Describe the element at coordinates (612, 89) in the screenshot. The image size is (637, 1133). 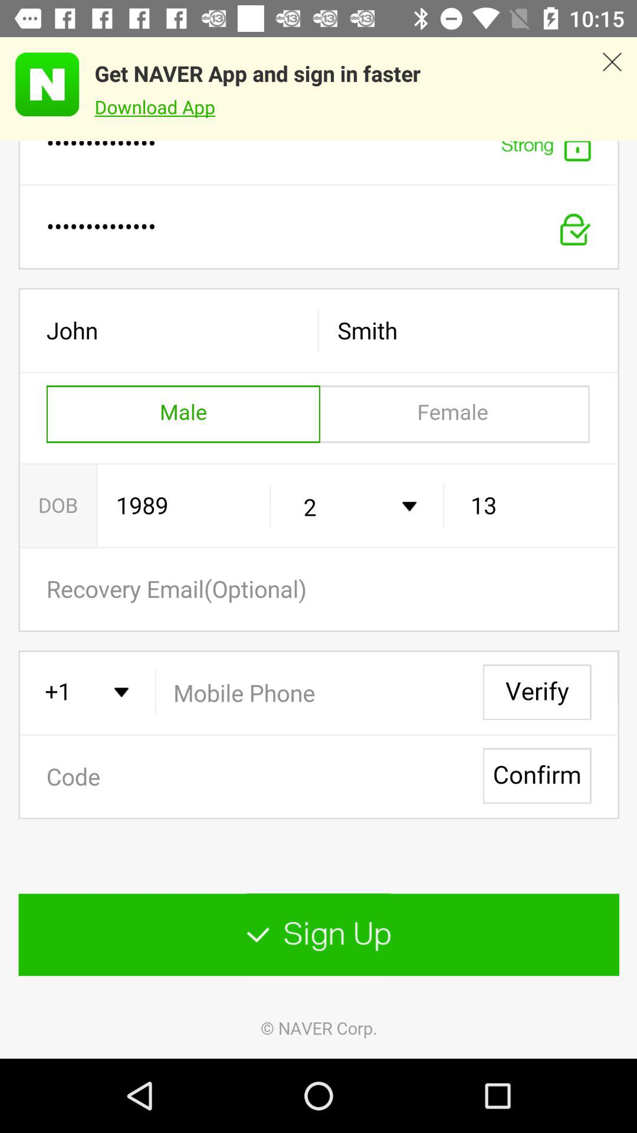
I see `close app` at that location.